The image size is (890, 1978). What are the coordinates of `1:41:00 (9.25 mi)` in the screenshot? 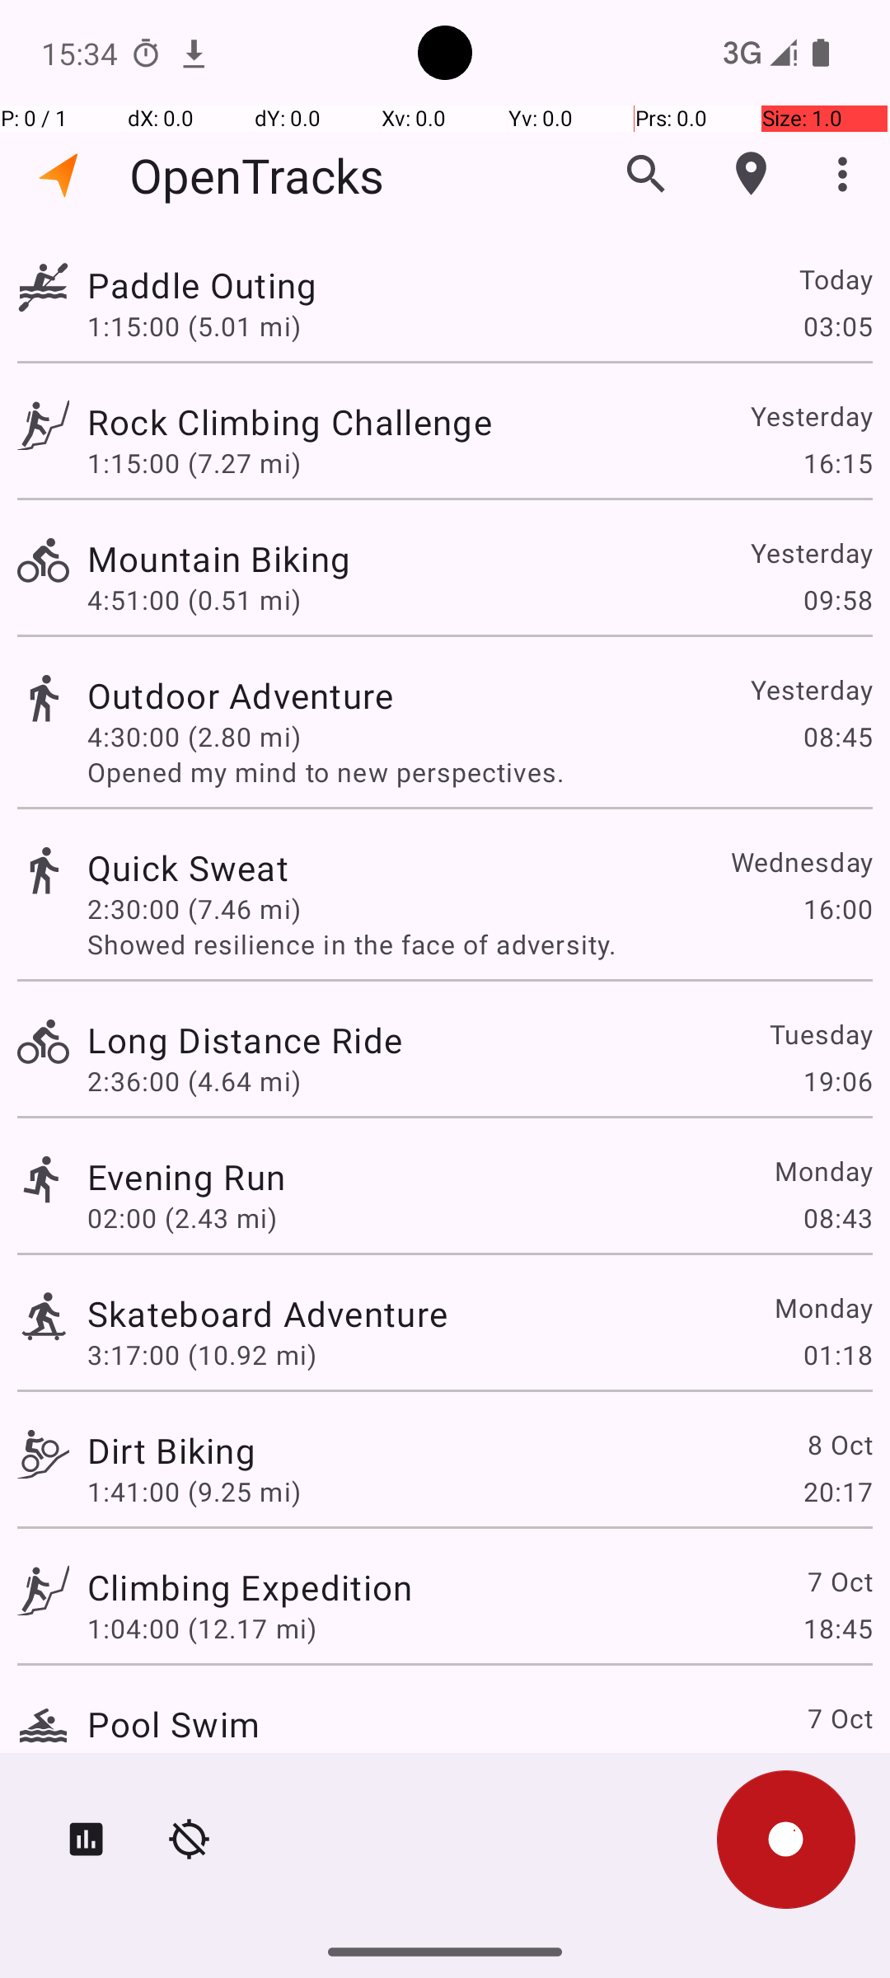 It's located at (194, 1492).